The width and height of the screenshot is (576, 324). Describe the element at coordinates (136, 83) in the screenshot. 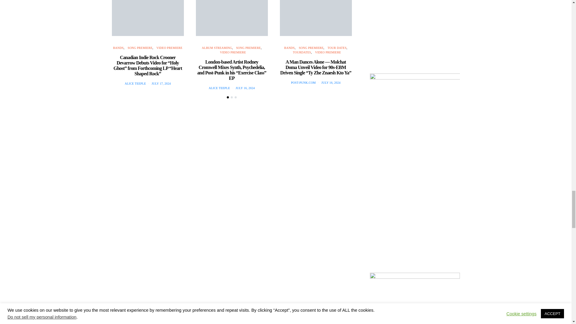

I see `View all posts by Alice Teeple` at that location.